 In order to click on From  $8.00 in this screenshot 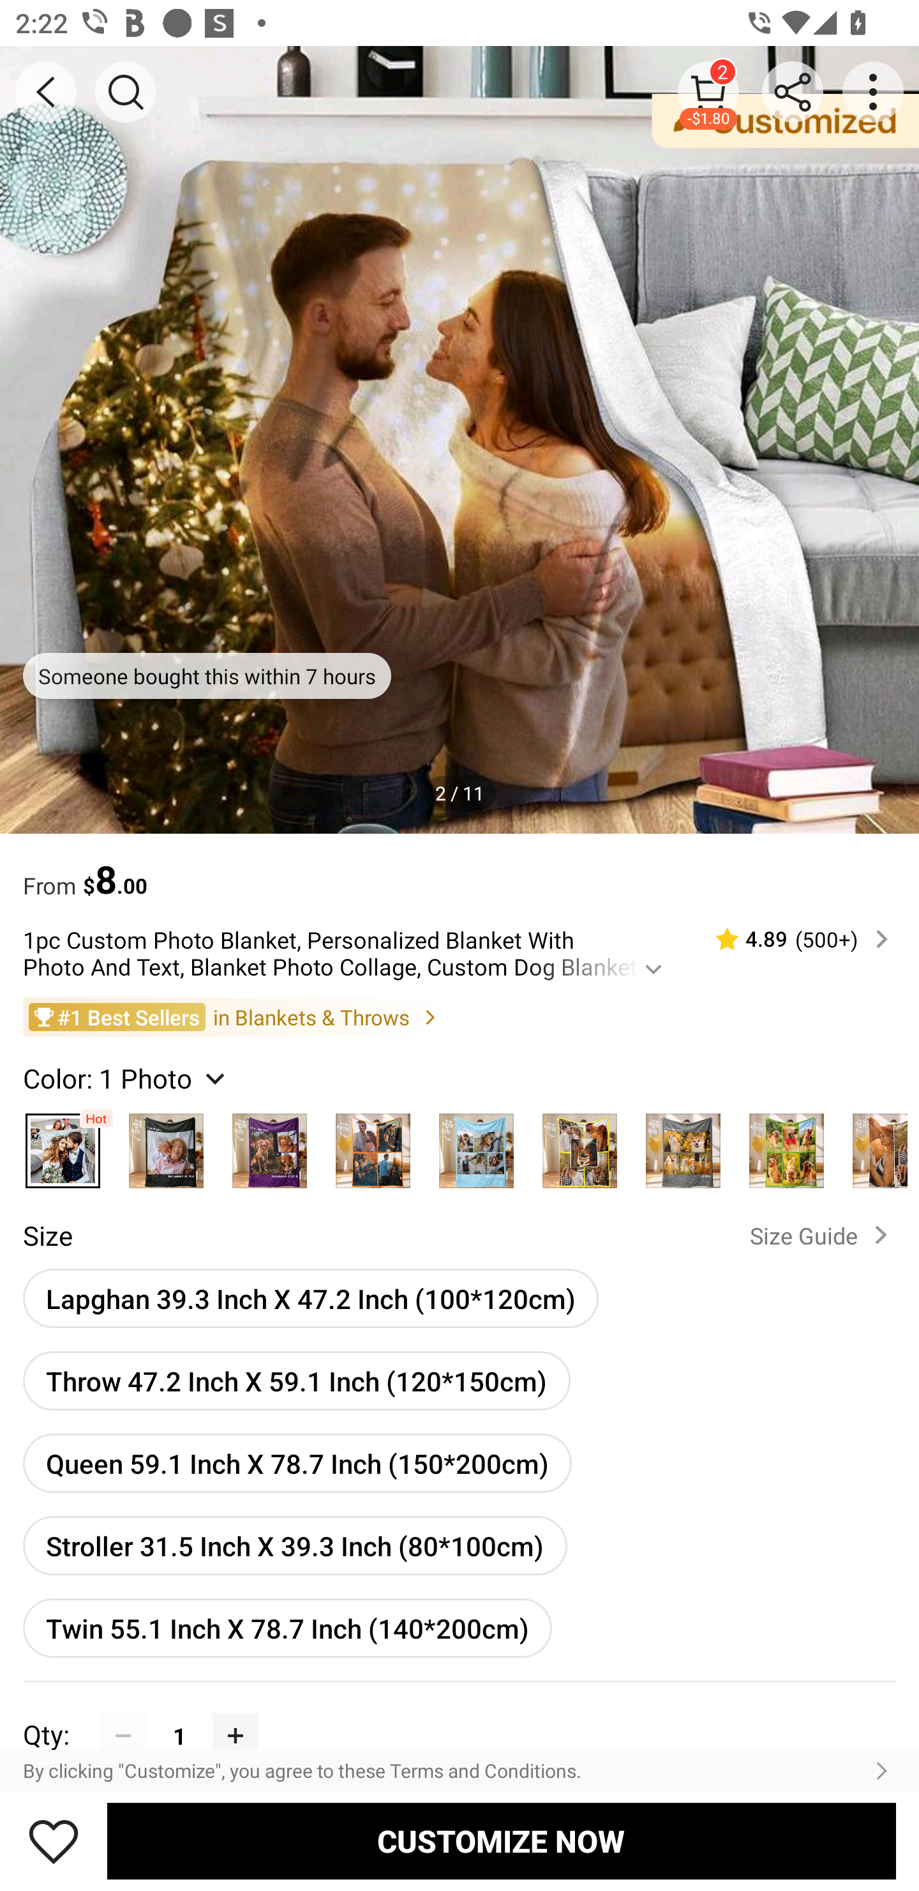, I will do `click(459, 869)`.